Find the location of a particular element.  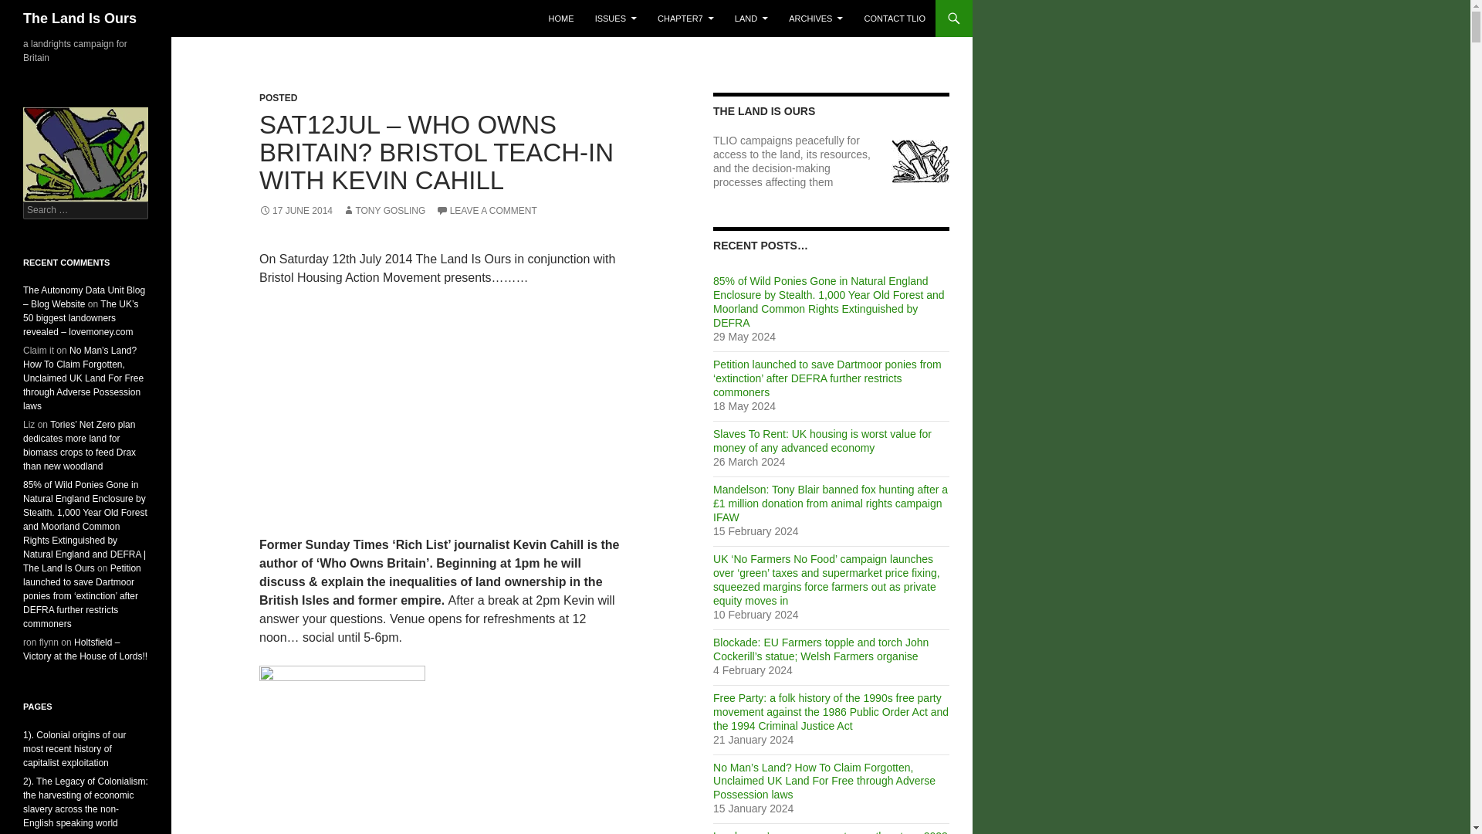

ARCHIVES is located at coordinates (815, 19).